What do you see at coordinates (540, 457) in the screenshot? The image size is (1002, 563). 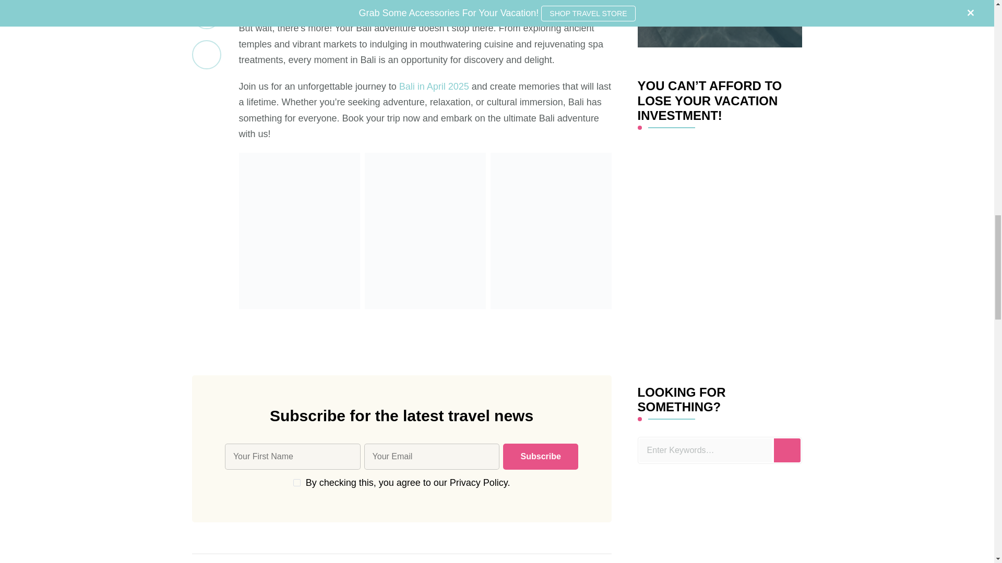 I see `Subscribe` at bounding box center [540, 457].